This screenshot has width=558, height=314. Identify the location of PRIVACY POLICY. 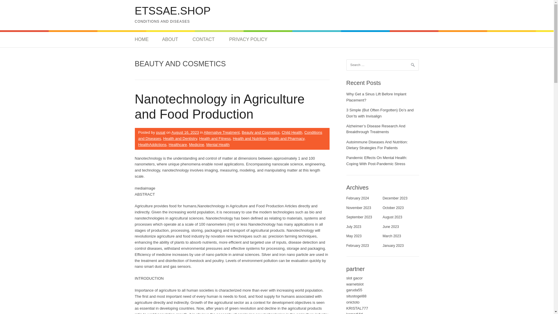
(248, 40).